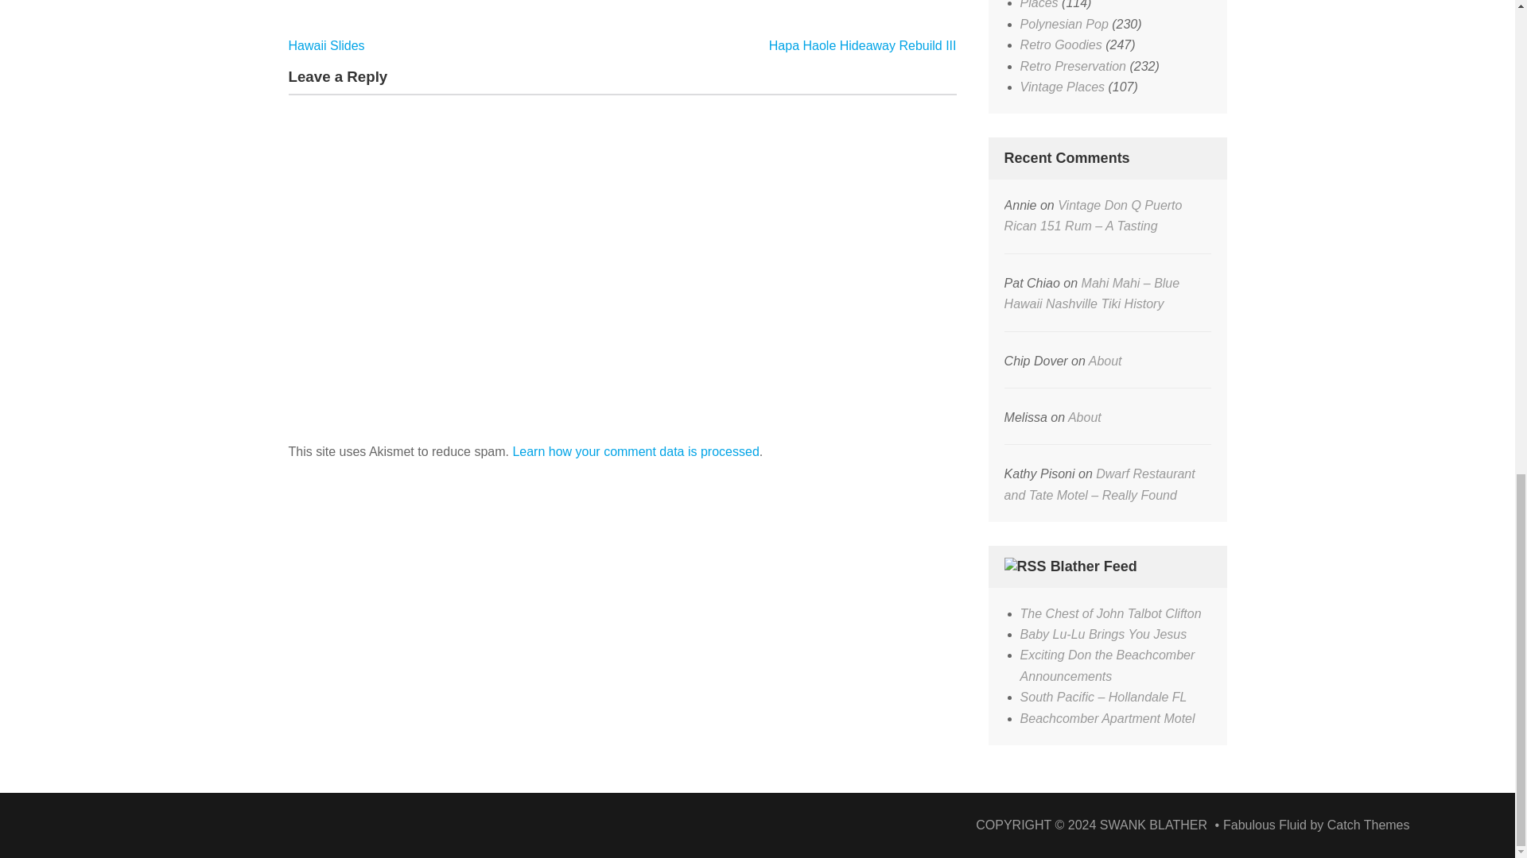 This screenshot has height=858, width=1527. Describe the element at coordinates (635, 451) in the screenshot. I see `Learn how your comment data is processed` at that location.